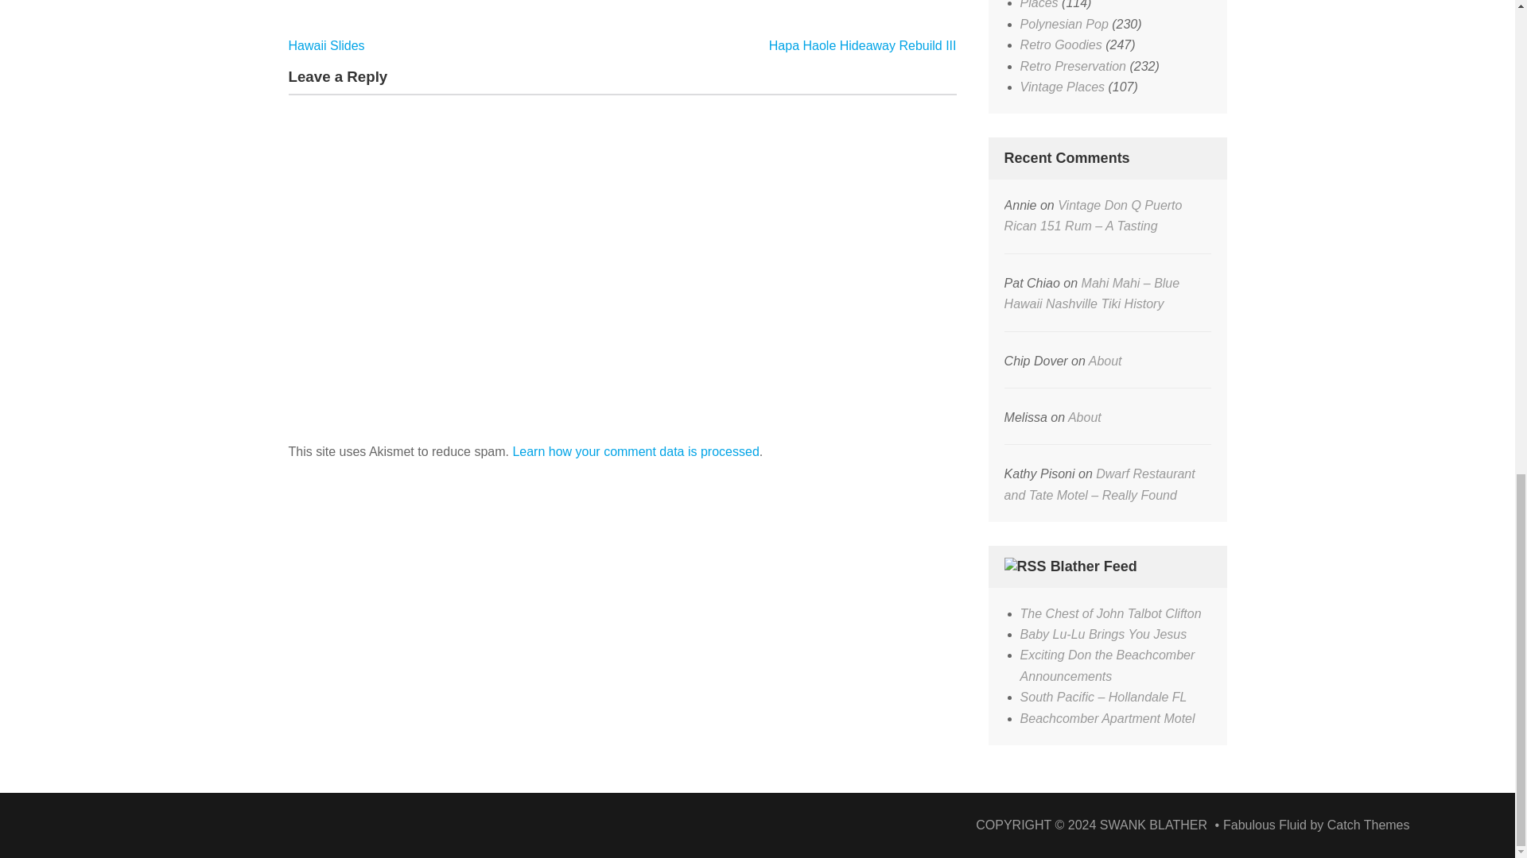 This screenshot has height=858, width=1527. Describe the element at coordinates (635, 451) in the screenshot. I see `Learn how your comment data is processed` at that location.